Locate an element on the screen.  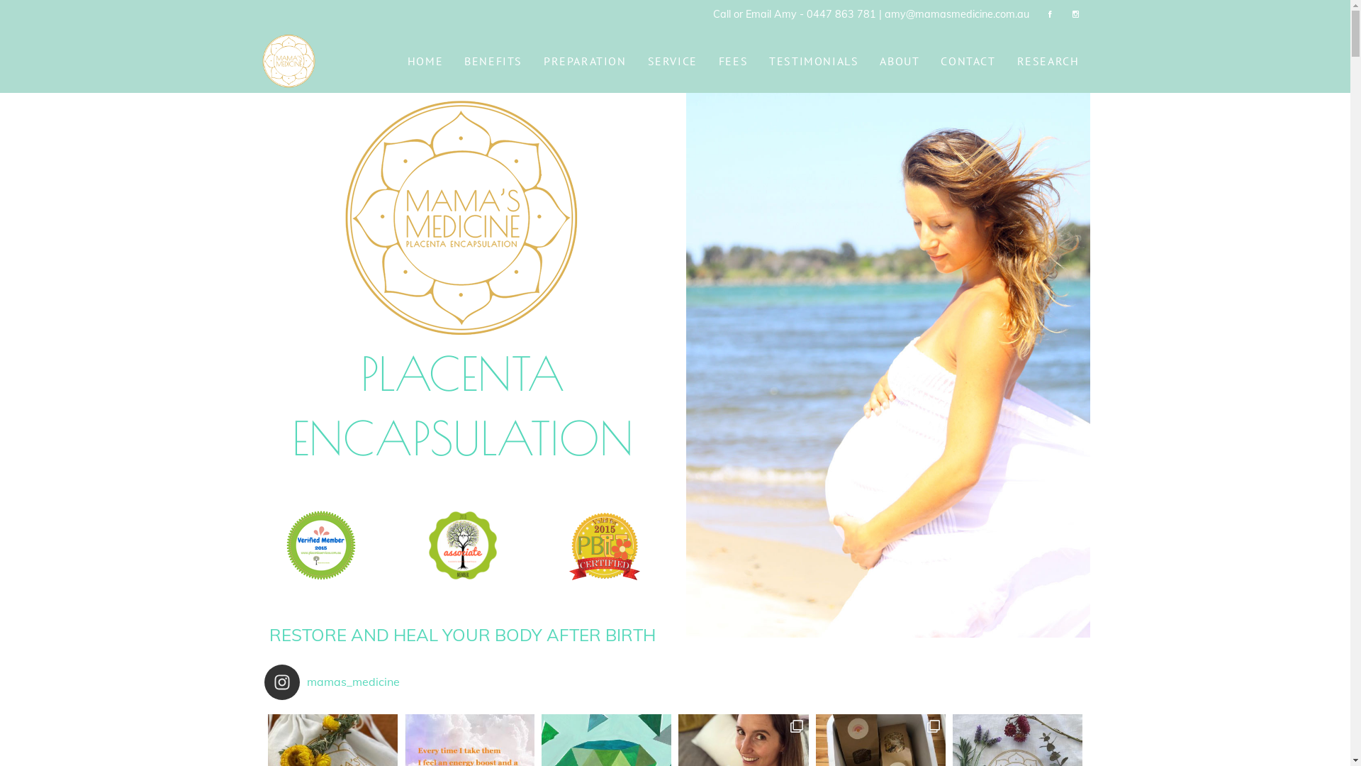
mamas_medicine is located at coordinates (349, 682).